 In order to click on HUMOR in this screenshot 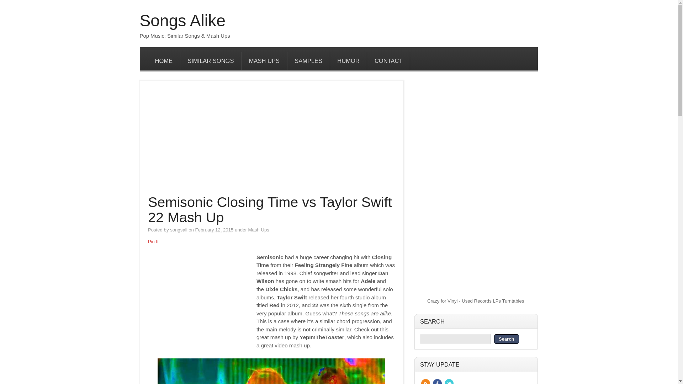, I will do `click(349, 61)`.